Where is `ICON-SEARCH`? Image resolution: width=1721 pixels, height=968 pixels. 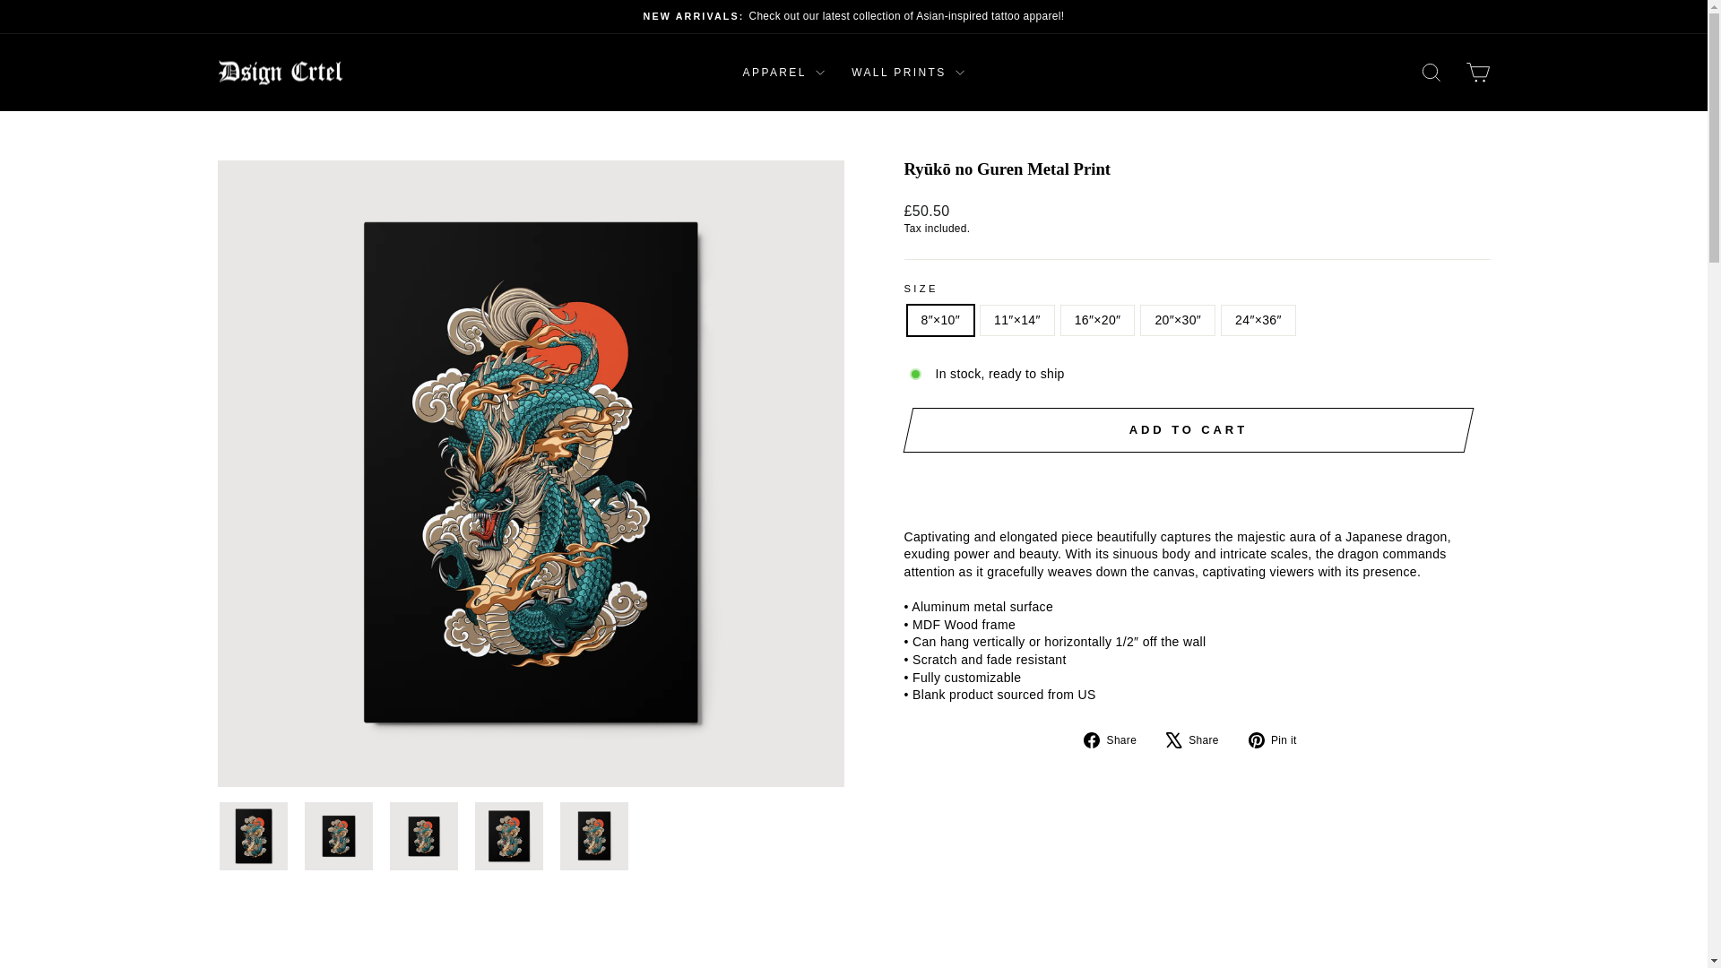 ICON-SEARCH is located at coordinates (1431, 72).